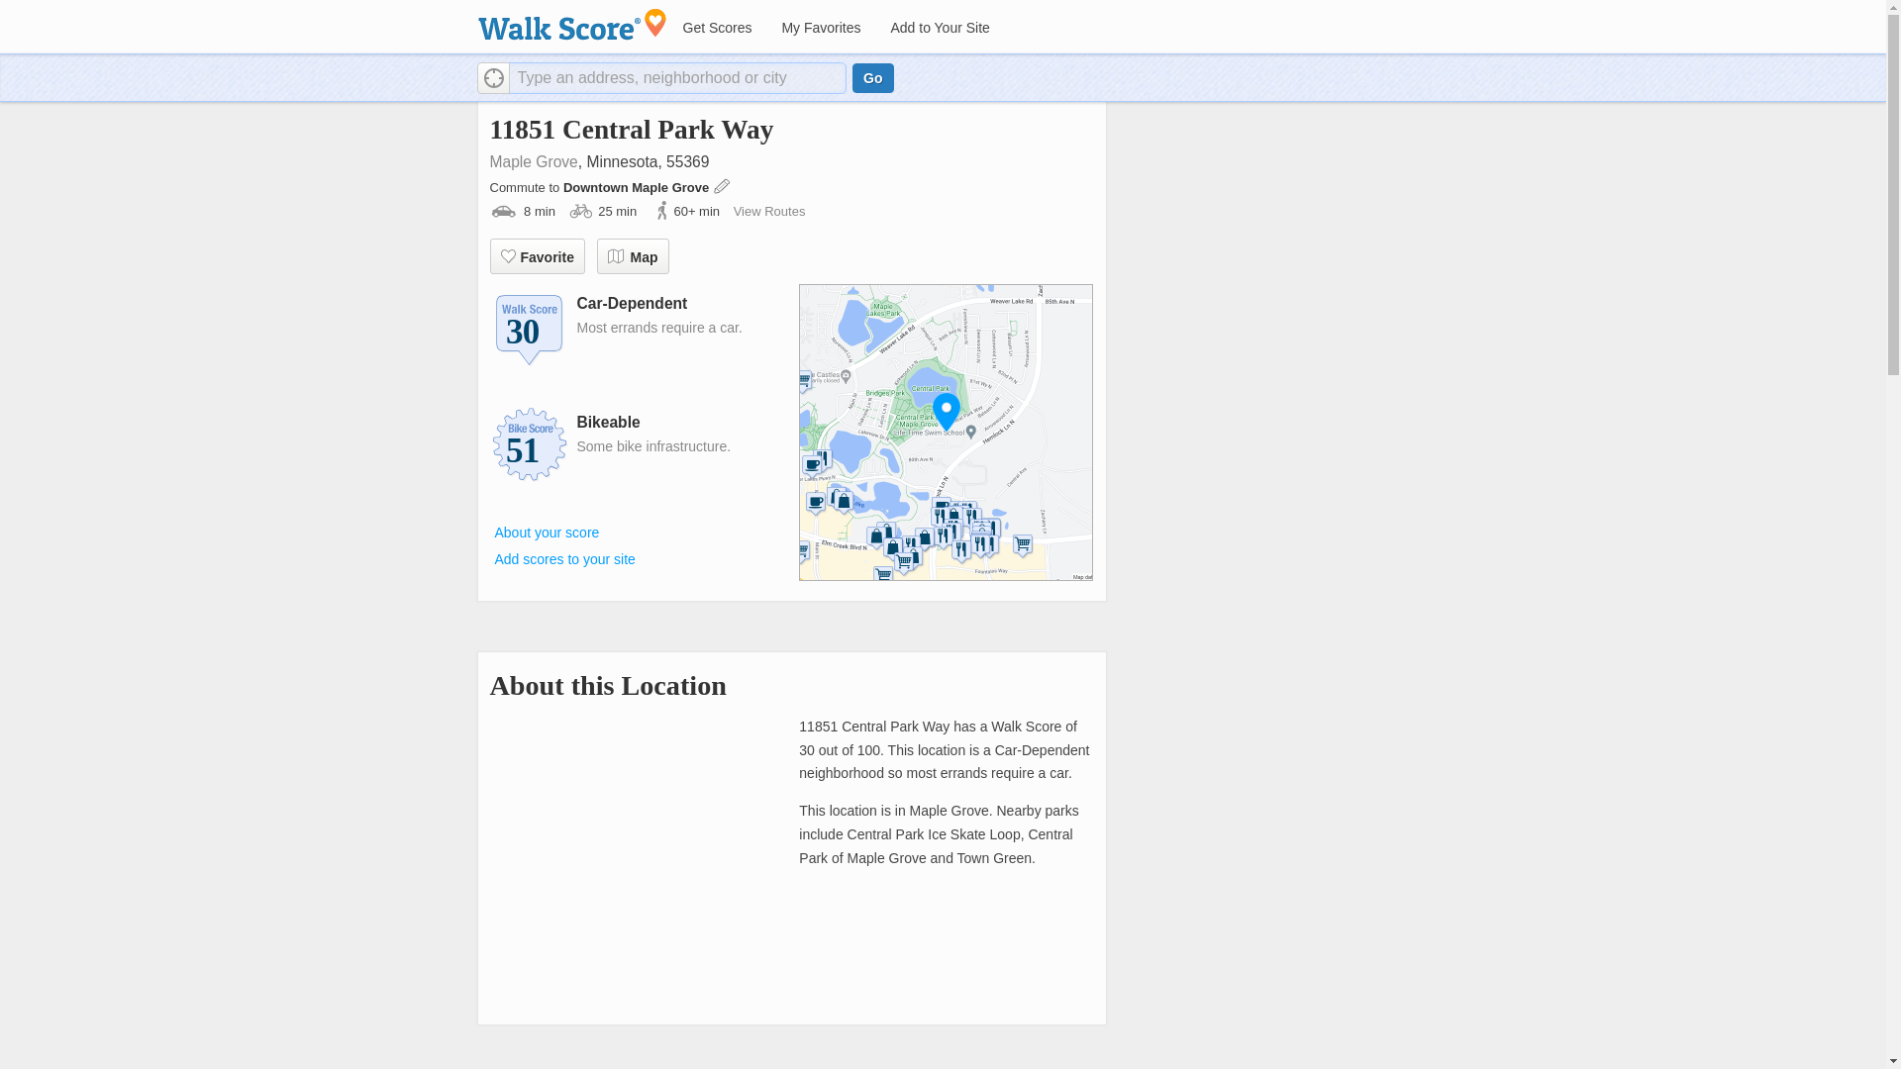 The height and width of the screenshot is (1069, 1901). Describe the element at coordinates (638, 187) in the screenshot. I see `Downtown Maple Grove` at that location.